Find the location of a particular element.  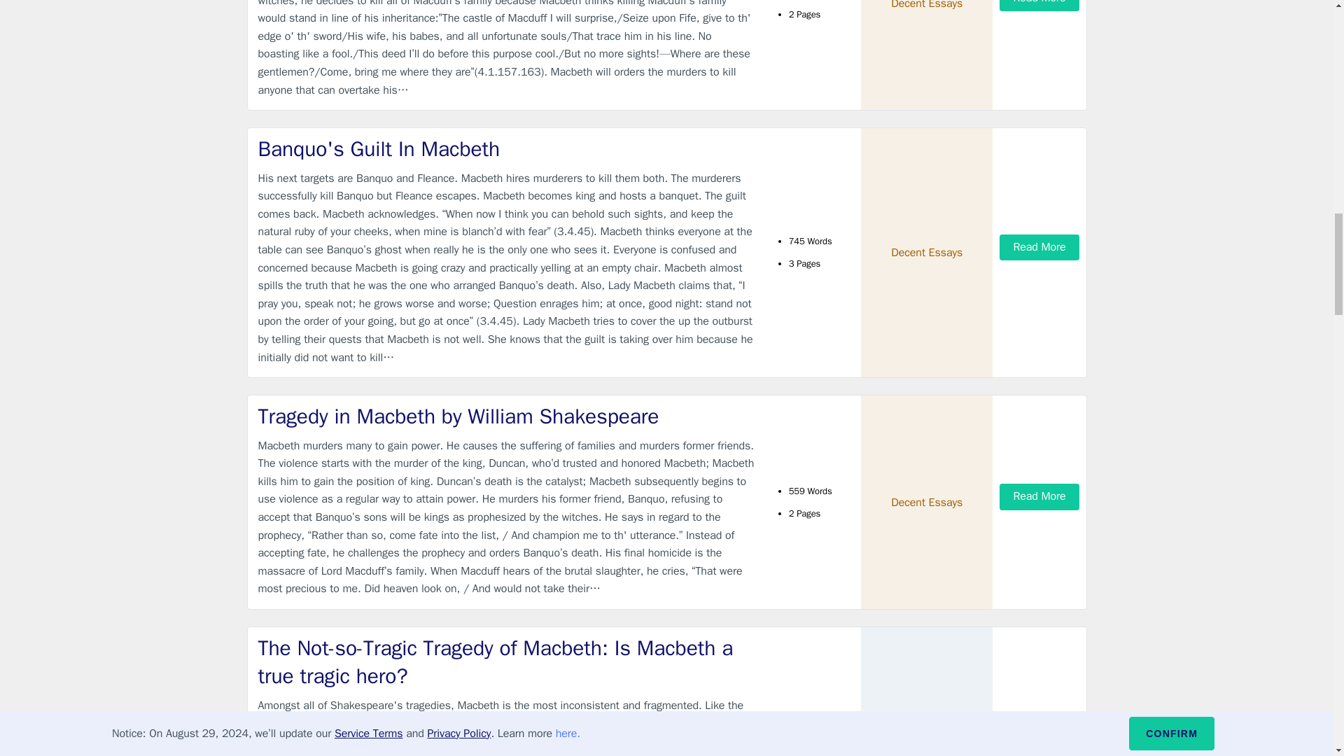

Read More is located at coordinates (1039, 734).